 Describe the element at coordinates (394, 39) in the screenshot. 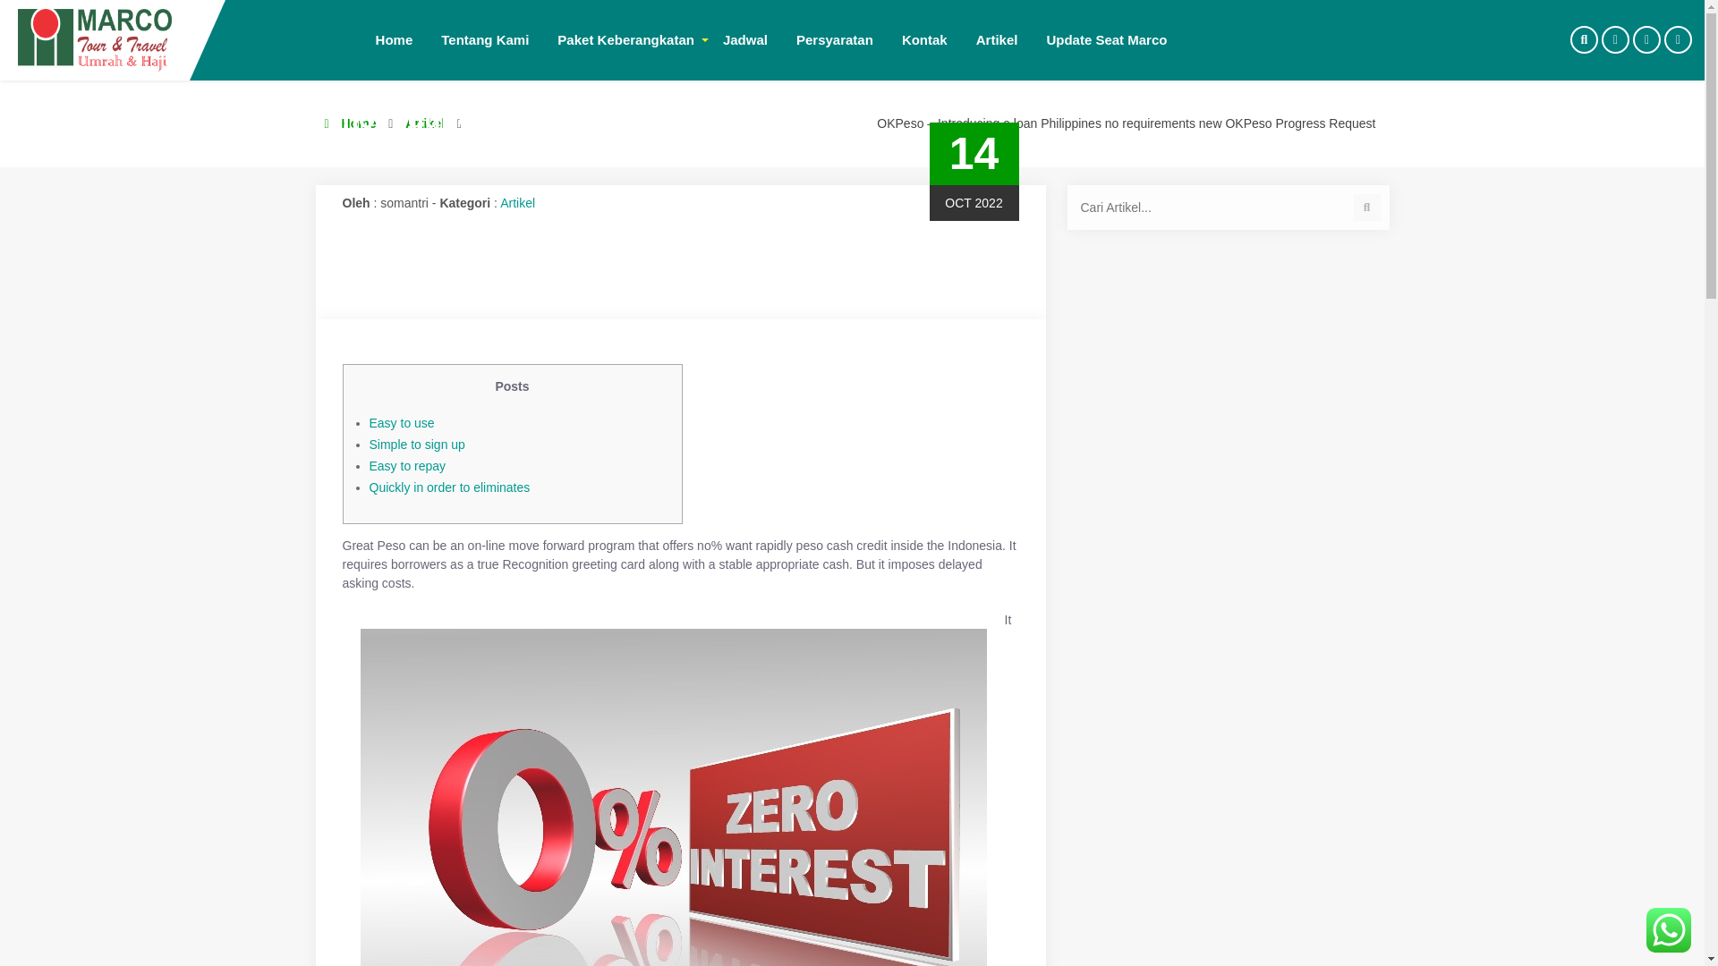

I see `Home` at that location.